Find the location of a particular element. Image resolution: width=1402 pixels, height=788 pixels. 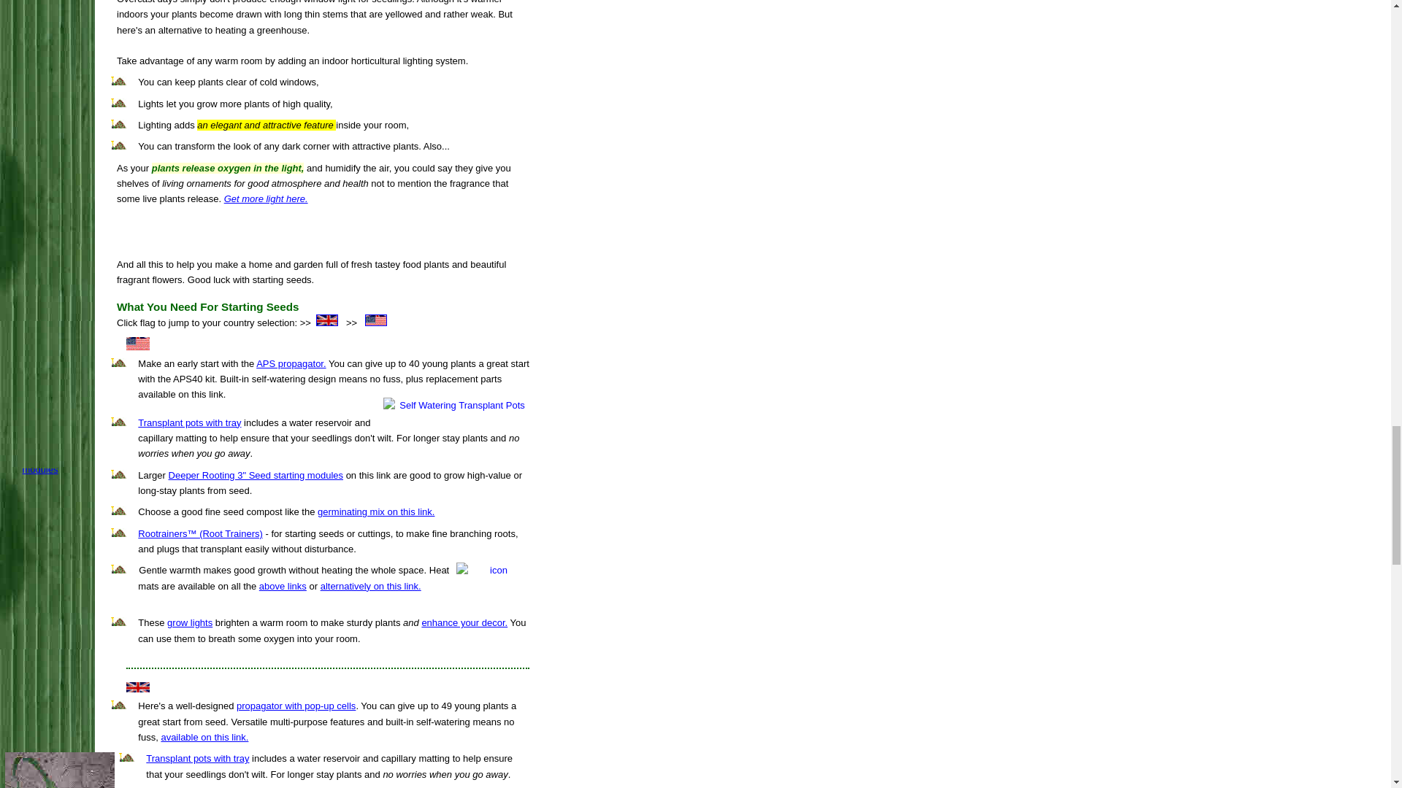

alternatively on this link. is located at coordinates (371, 586).